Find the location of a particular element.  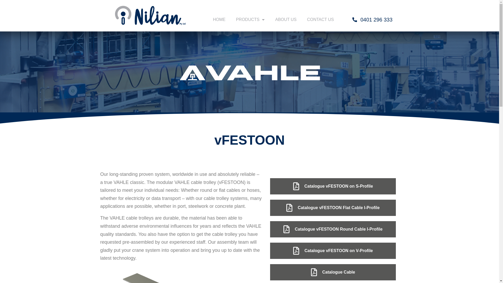

ABOUT US is located at coordinates (286, 20).